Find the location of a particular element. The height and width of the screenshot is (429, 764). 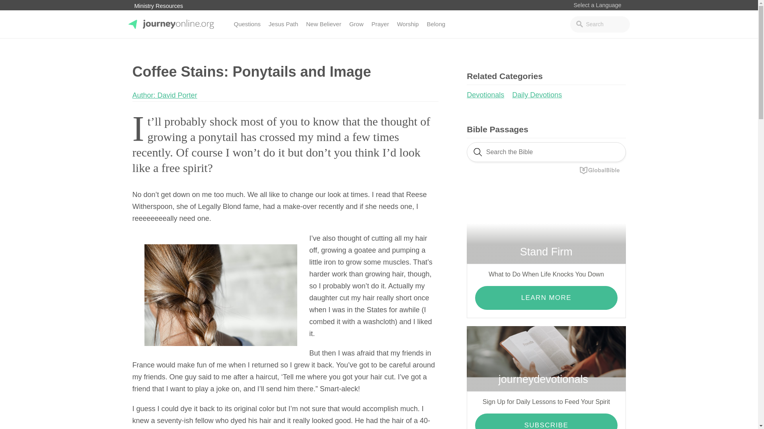

Devotionals is located at coordinates (489, 95).